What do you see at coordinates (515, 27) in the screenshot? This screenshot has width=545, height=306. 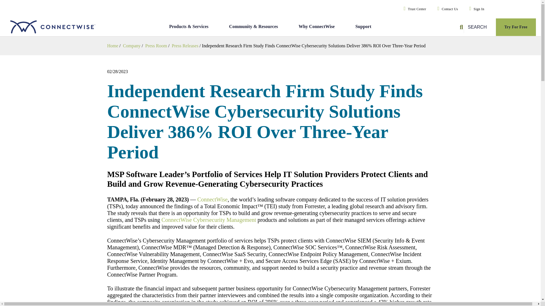 I see `Try For Free` at bounding box center [515, 27].